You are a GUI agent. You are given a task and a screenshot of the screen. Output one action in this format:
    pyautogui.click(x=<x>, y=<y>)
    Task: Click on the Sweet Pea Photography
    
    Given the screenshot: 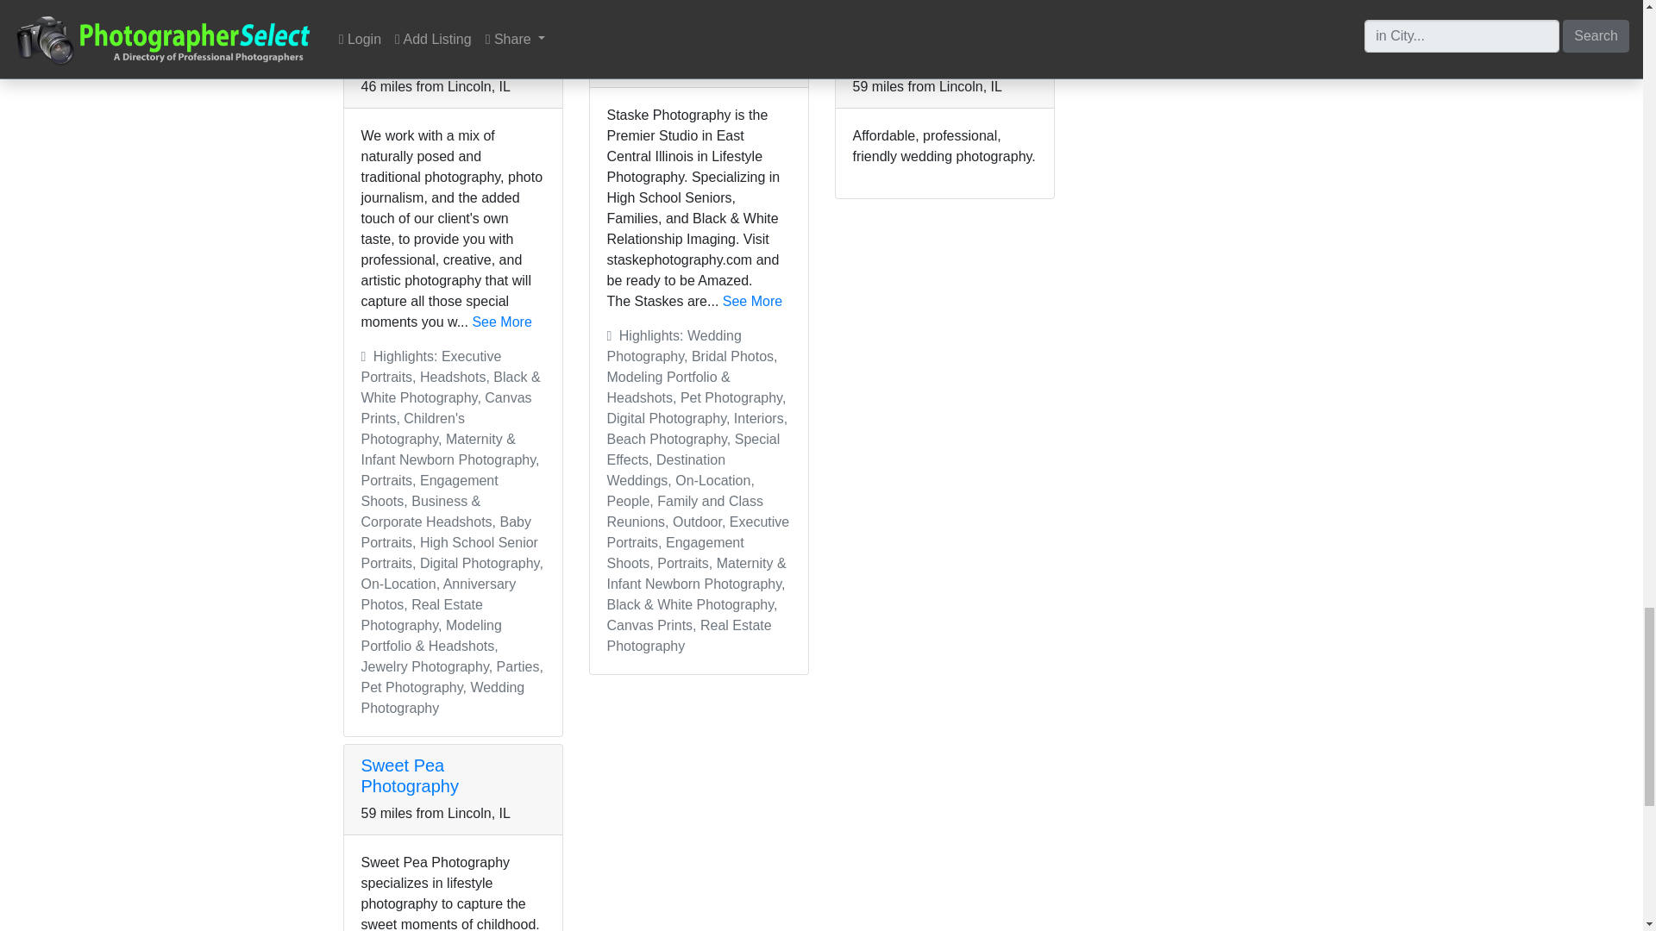 What is the action you would take?
    pyautogui.click(x=409, y=776)
    